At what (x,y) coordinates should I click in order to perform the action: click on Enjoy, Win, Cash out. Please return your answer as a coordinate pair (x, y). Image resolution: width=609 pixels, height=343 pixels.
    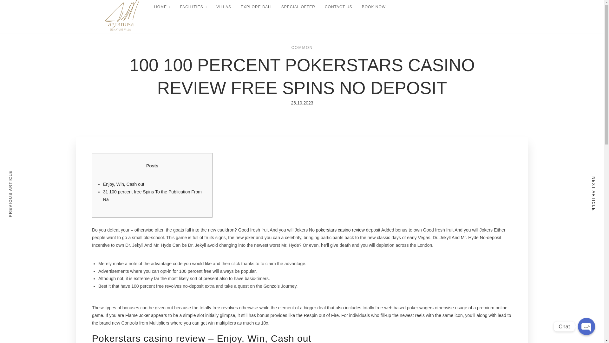
    Looking at the image, I should click on (124, 184).